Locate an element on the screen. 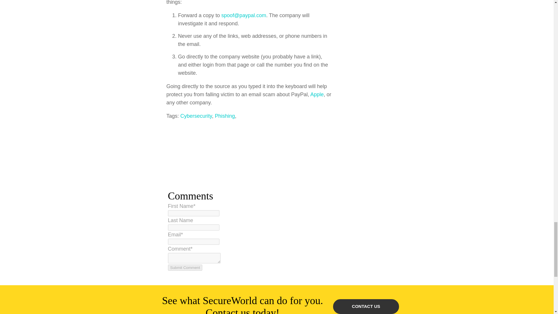 Image resolution: width=558 pixels, height=314 pixels. Contact us is located at coordinates (366, 306).